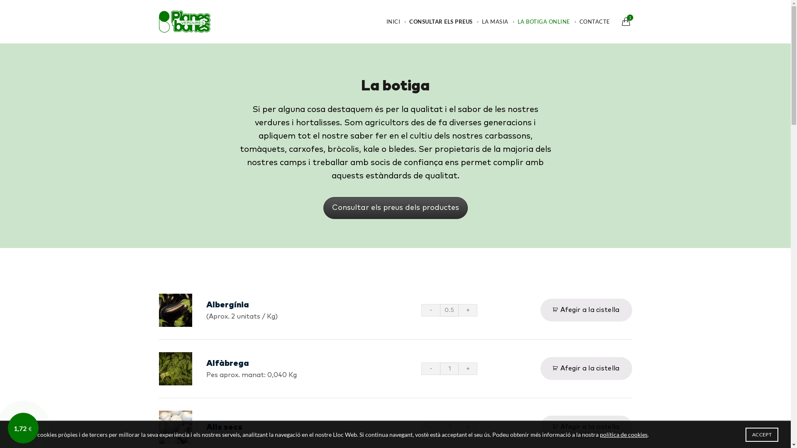  Describe the element at coordinates (441, 22) in the screenshot. I see `CONSULTAR ELS PREUS` at that location.